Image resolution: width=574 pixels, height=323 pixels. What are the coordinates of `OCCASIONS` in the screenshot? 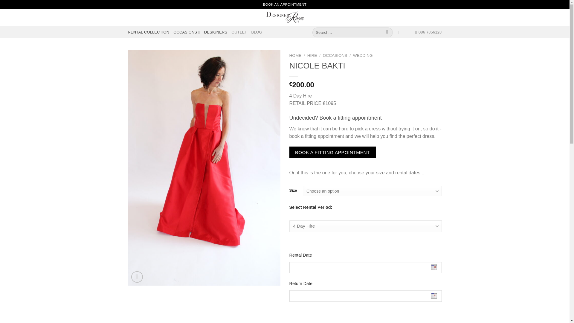 It's located at (187, 32).